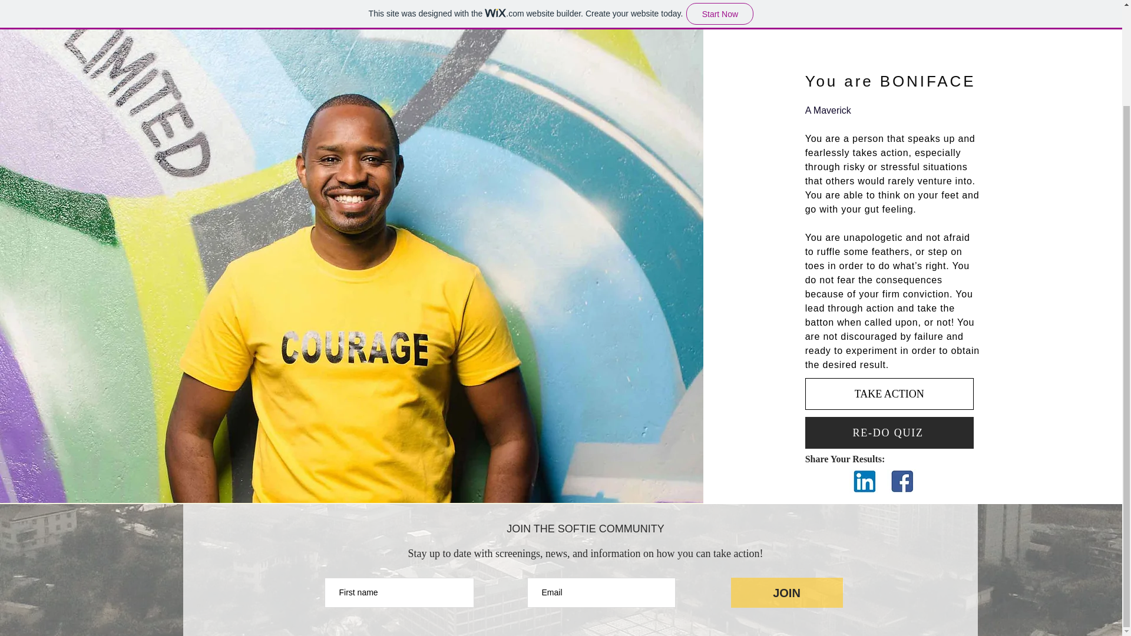  What do you see at coordinates (786, 592) in the screenshot?
I see `JOIN` at bounding box center [786, 592].